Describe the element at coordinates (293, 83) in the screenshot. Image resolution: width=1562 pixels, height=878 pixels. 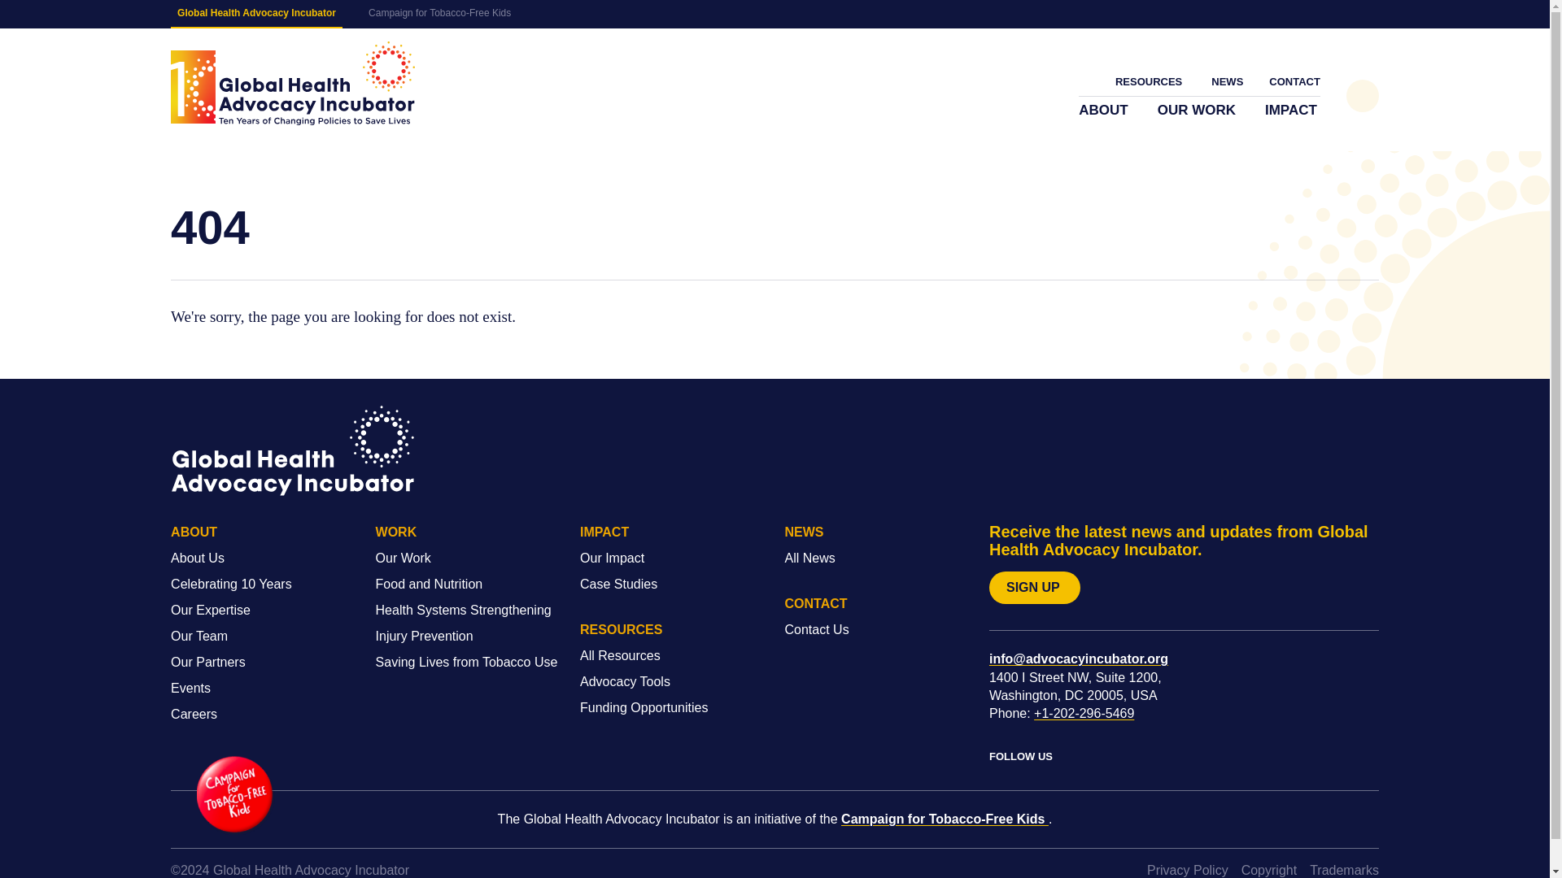
I see `Global Health Advocacy Incubator` at that location.